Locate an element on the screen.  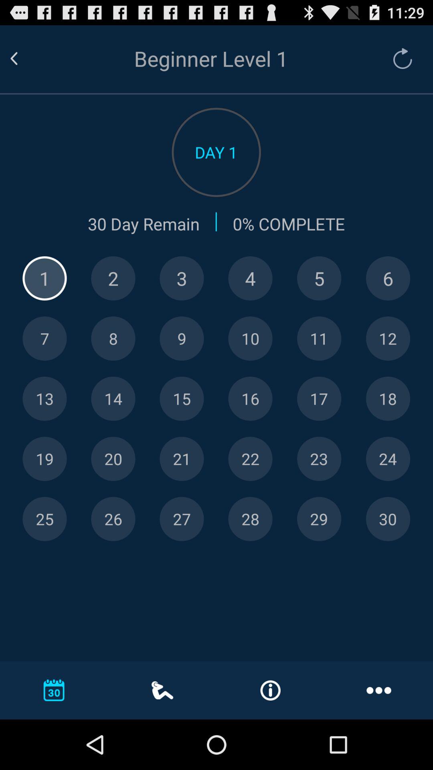
go to 7th day of training is located at coordinates (45, 338).